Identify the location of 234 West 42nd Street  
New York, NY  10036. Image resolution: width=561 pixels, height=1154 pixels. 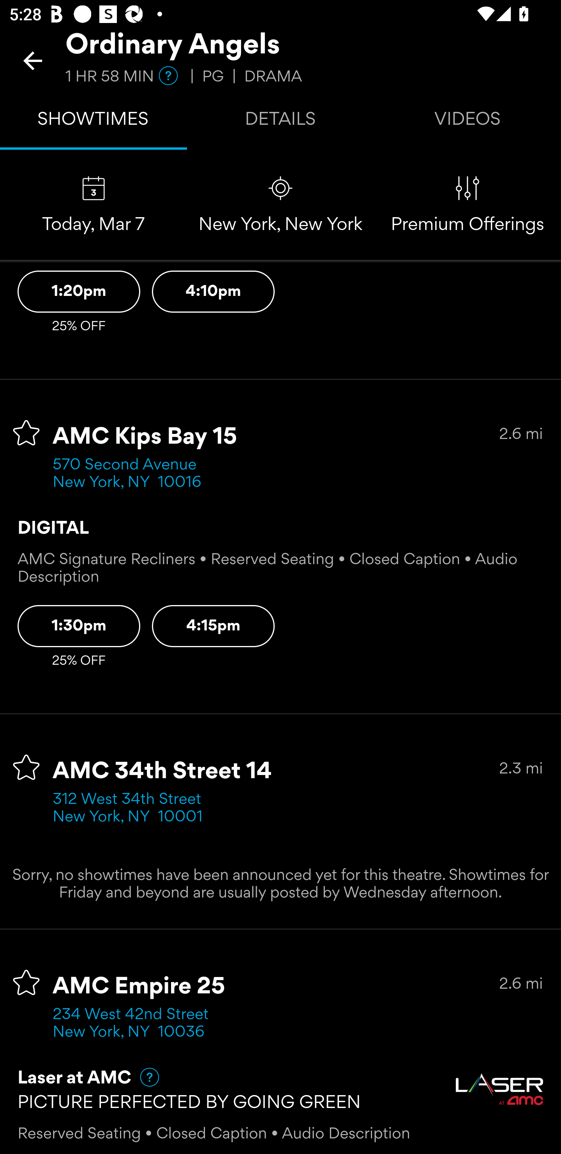
(135, 1023).